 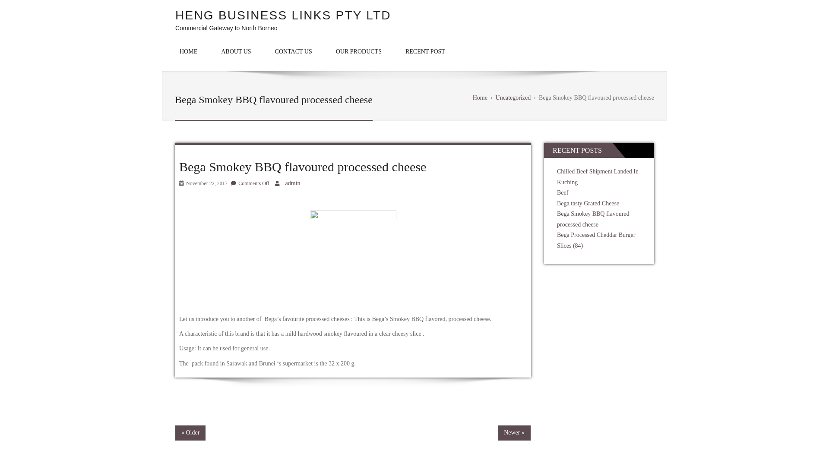 What do you see at coordinates (563, 192) in the screenshot?
I see `Beef` at bounding box center [563, 192].